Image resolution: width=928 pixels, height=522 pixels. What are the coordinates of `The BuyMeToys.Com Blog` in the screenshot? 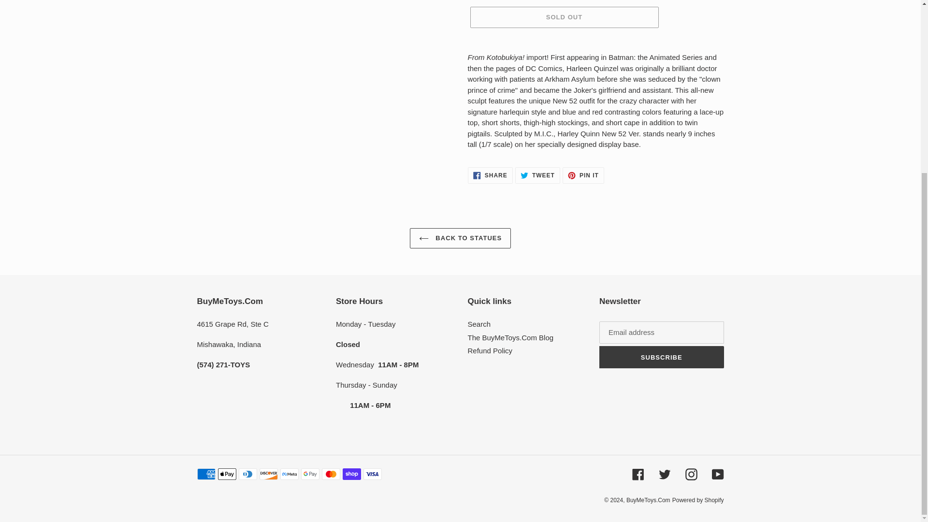 It's located at (583, 175).